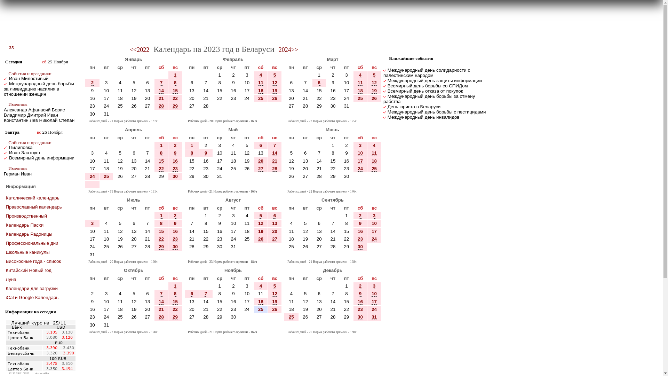 This screenshot has height=376, width=668. I want to click on  , so click(261, 185).